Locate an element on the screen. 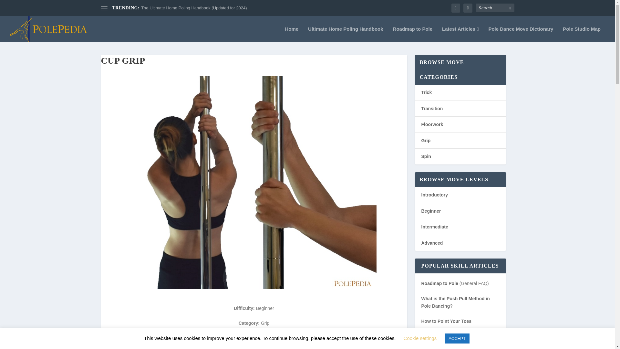 The height and width of the screenshot is (349, 620). Latest Articles is located at coordinates (460, 34).